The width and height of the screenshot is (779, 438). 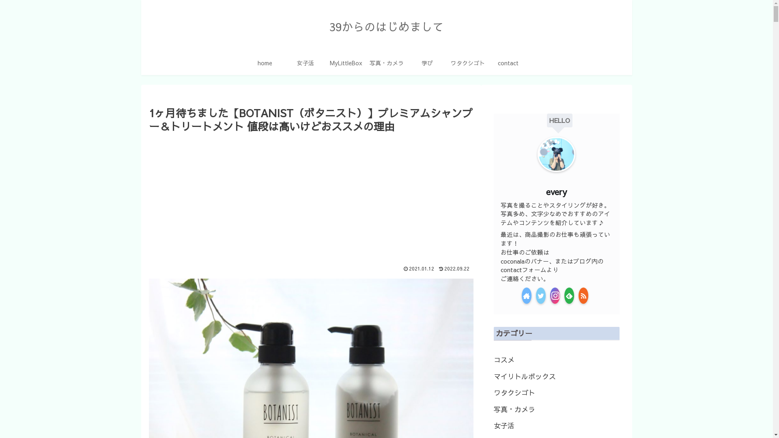 What do you see at coordinates (557, 191) in the screenshot?
I see `every` at bounding box center [557, 191].